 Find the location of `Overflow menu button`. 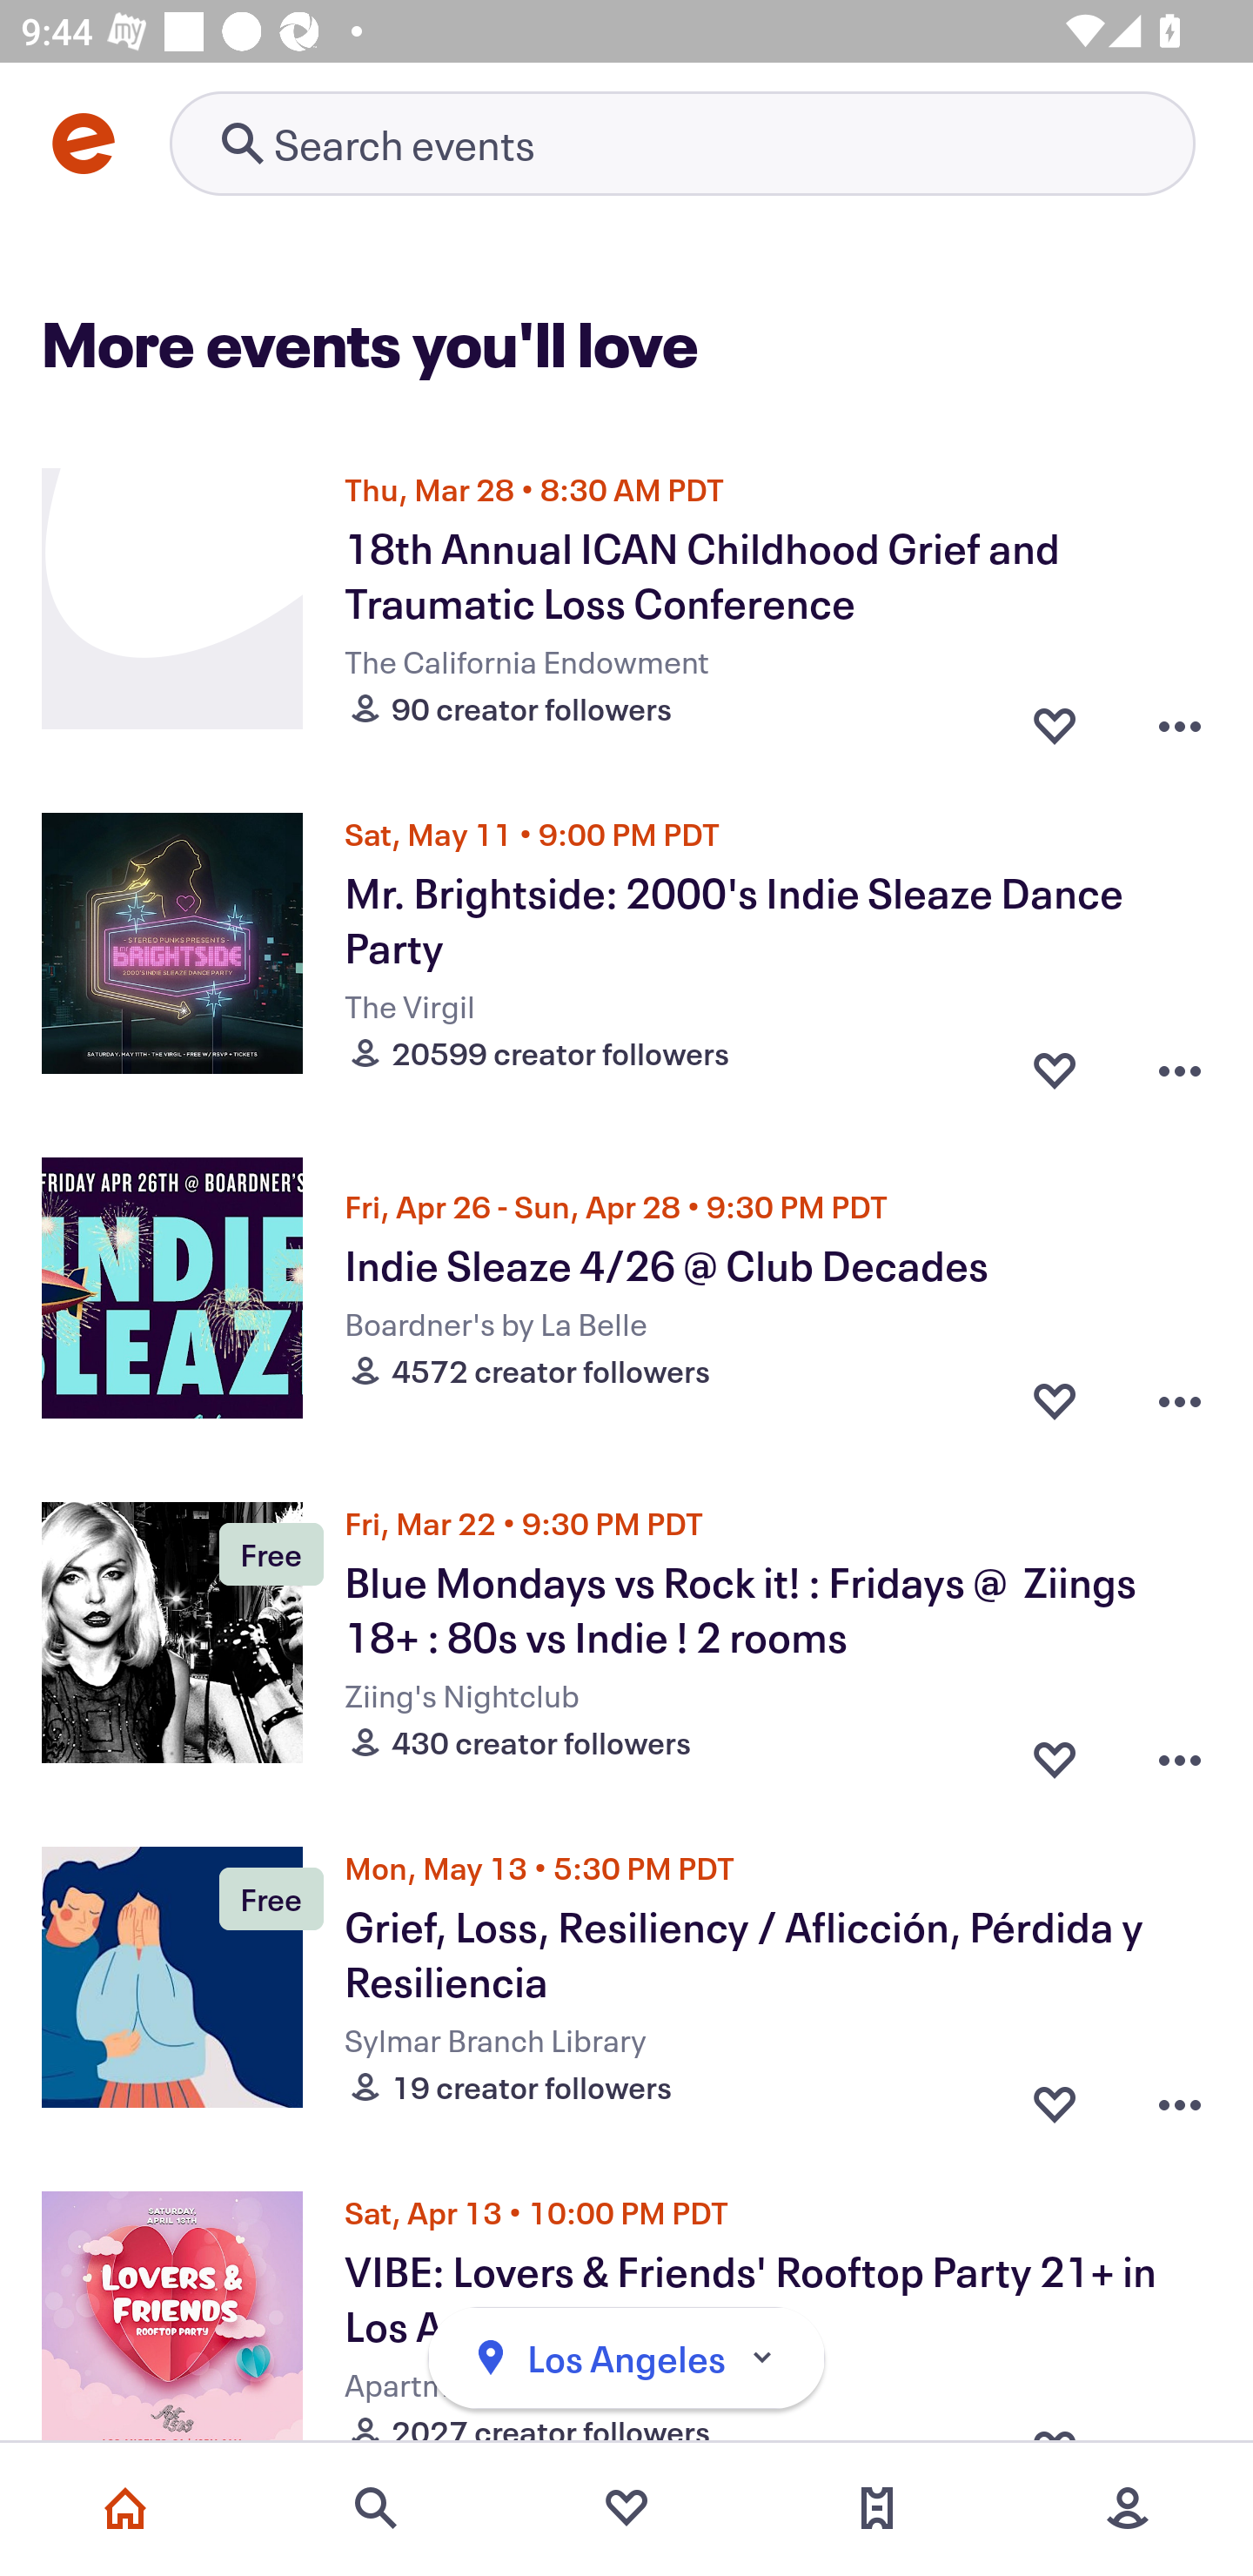

Overflow menu button is located at coordinates (1180, 1062).